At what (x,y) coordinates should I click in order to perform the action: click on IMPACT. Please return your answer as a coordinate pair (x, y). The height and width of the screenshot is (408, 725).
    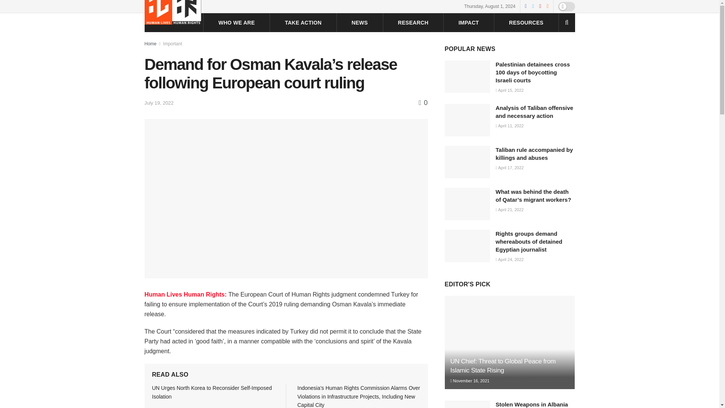
    Looking at the image, I should click on (468, 23).